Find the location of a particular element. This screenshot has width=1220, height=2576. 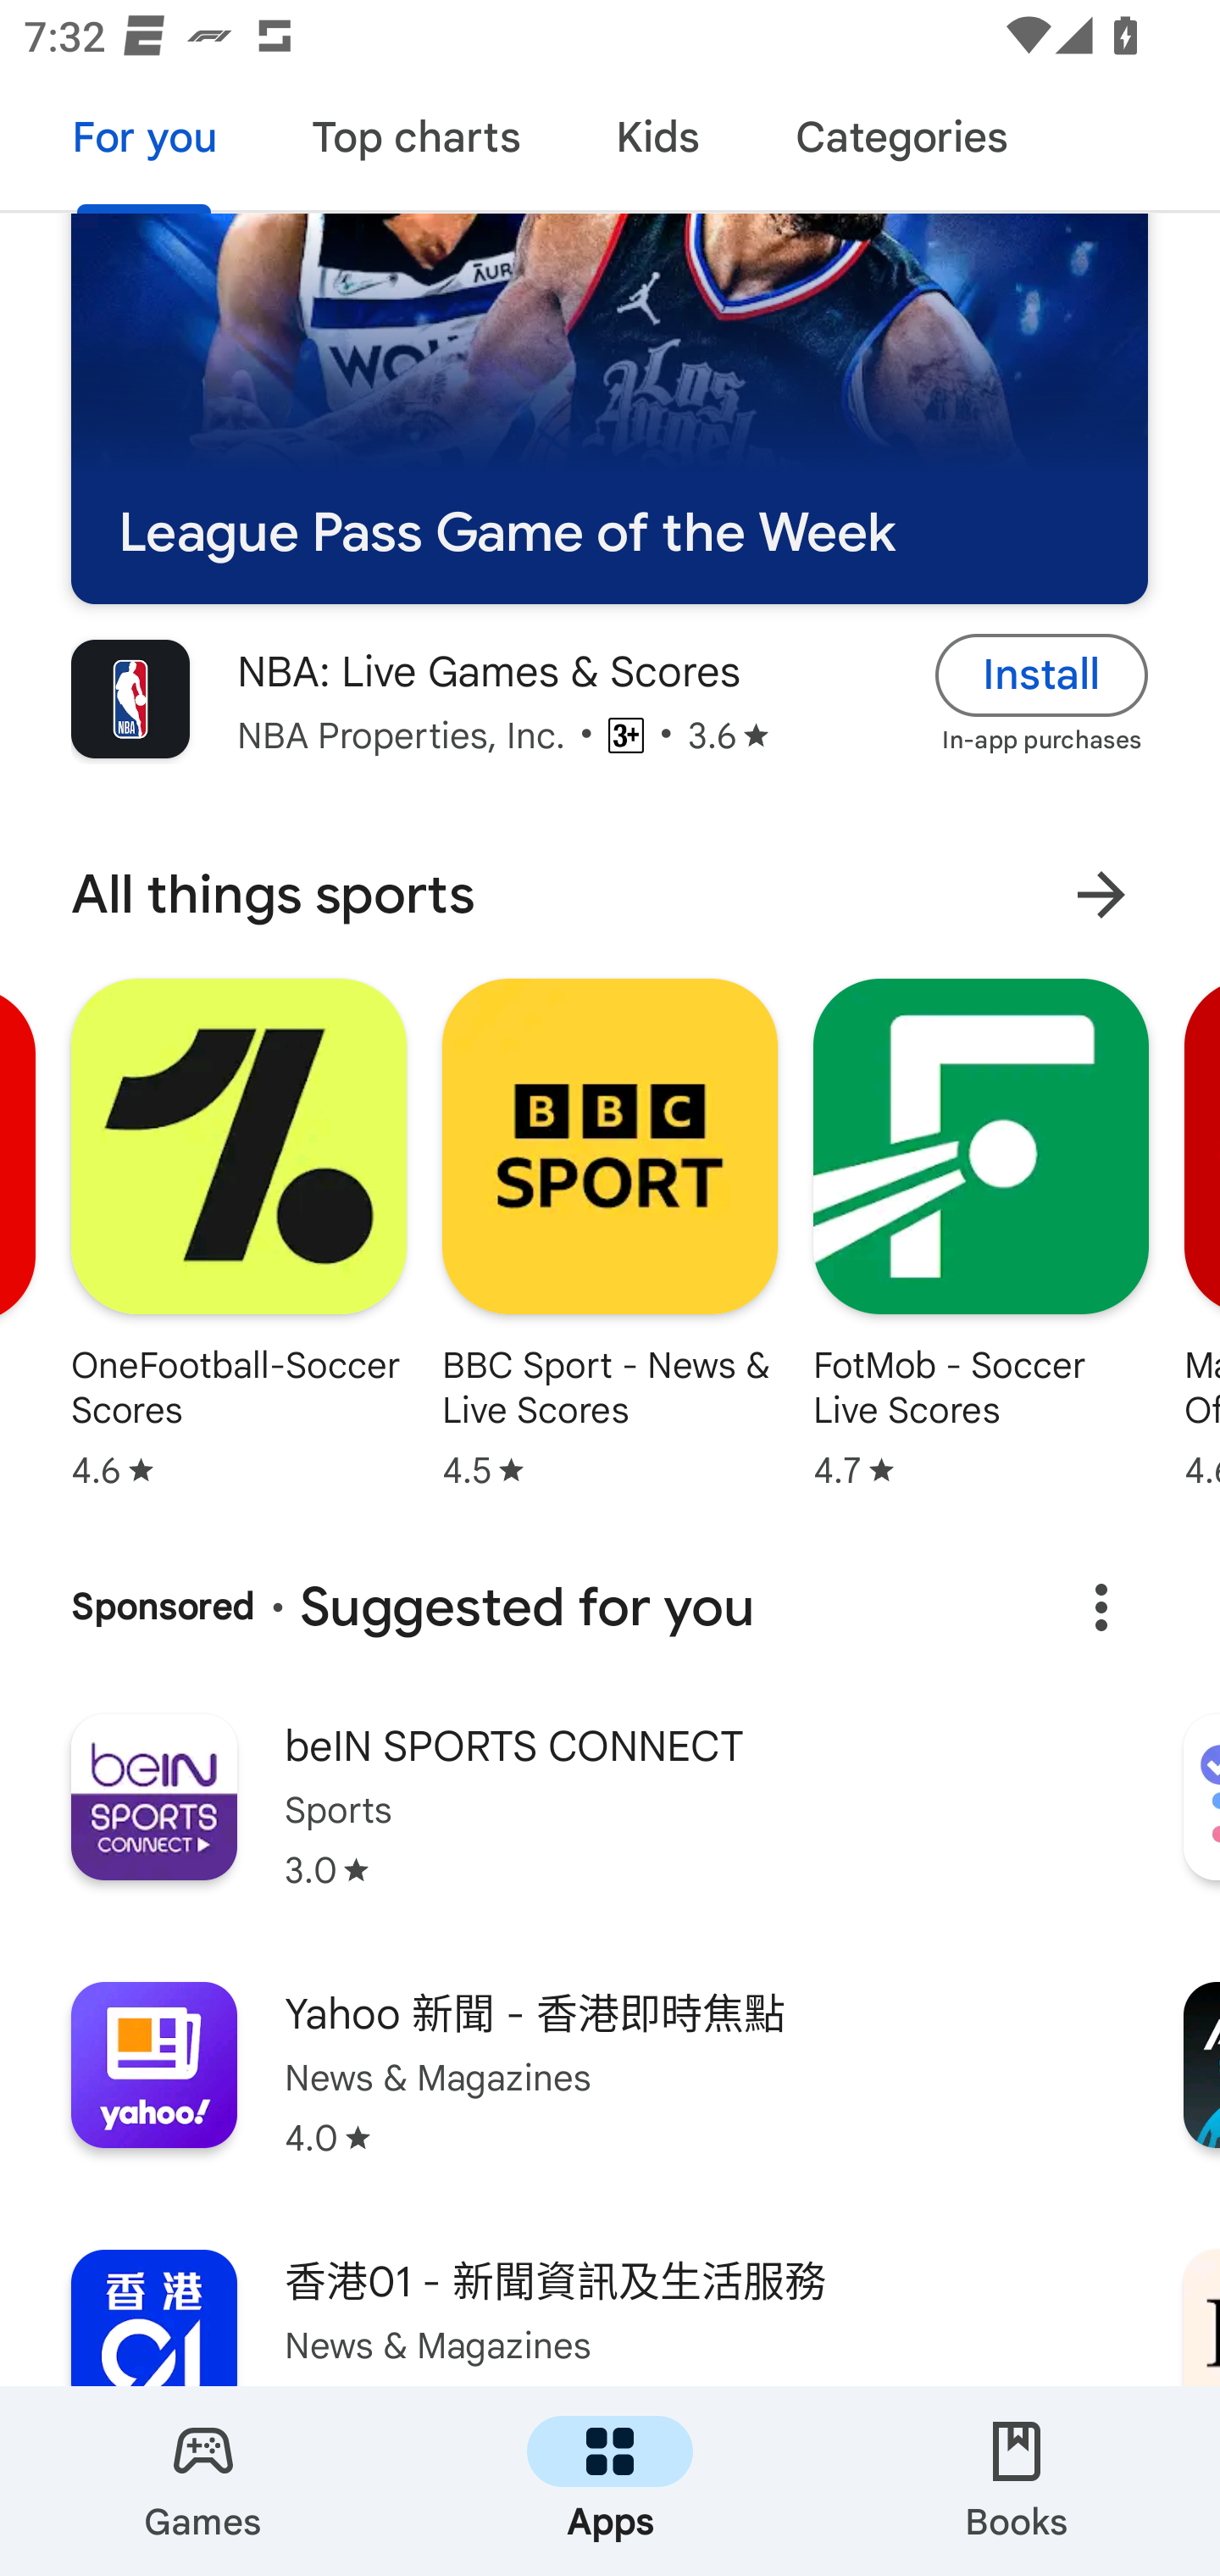

OneFootball-Soccer Scores
Star rating: 4.6
 is located at coordinates (239, 1234).